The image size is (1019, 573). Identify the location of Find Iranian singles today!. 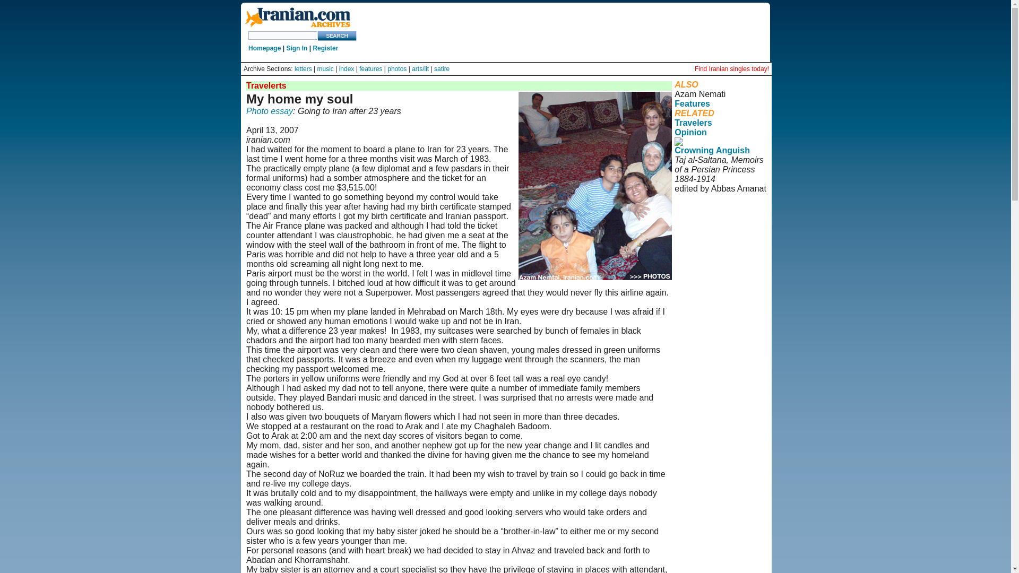
(732, 69).